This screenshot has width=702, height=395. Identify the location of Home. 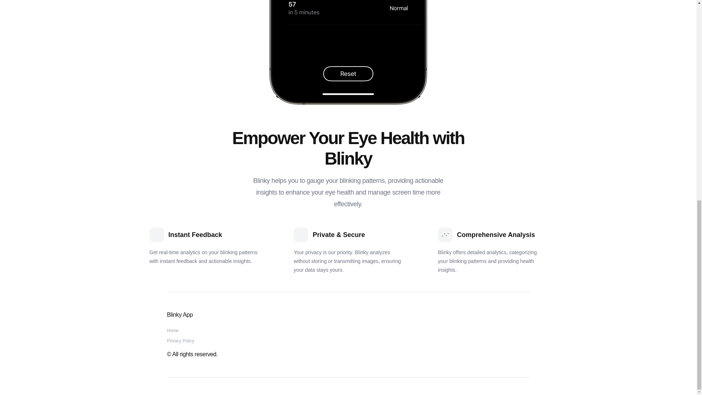
(173, 331).